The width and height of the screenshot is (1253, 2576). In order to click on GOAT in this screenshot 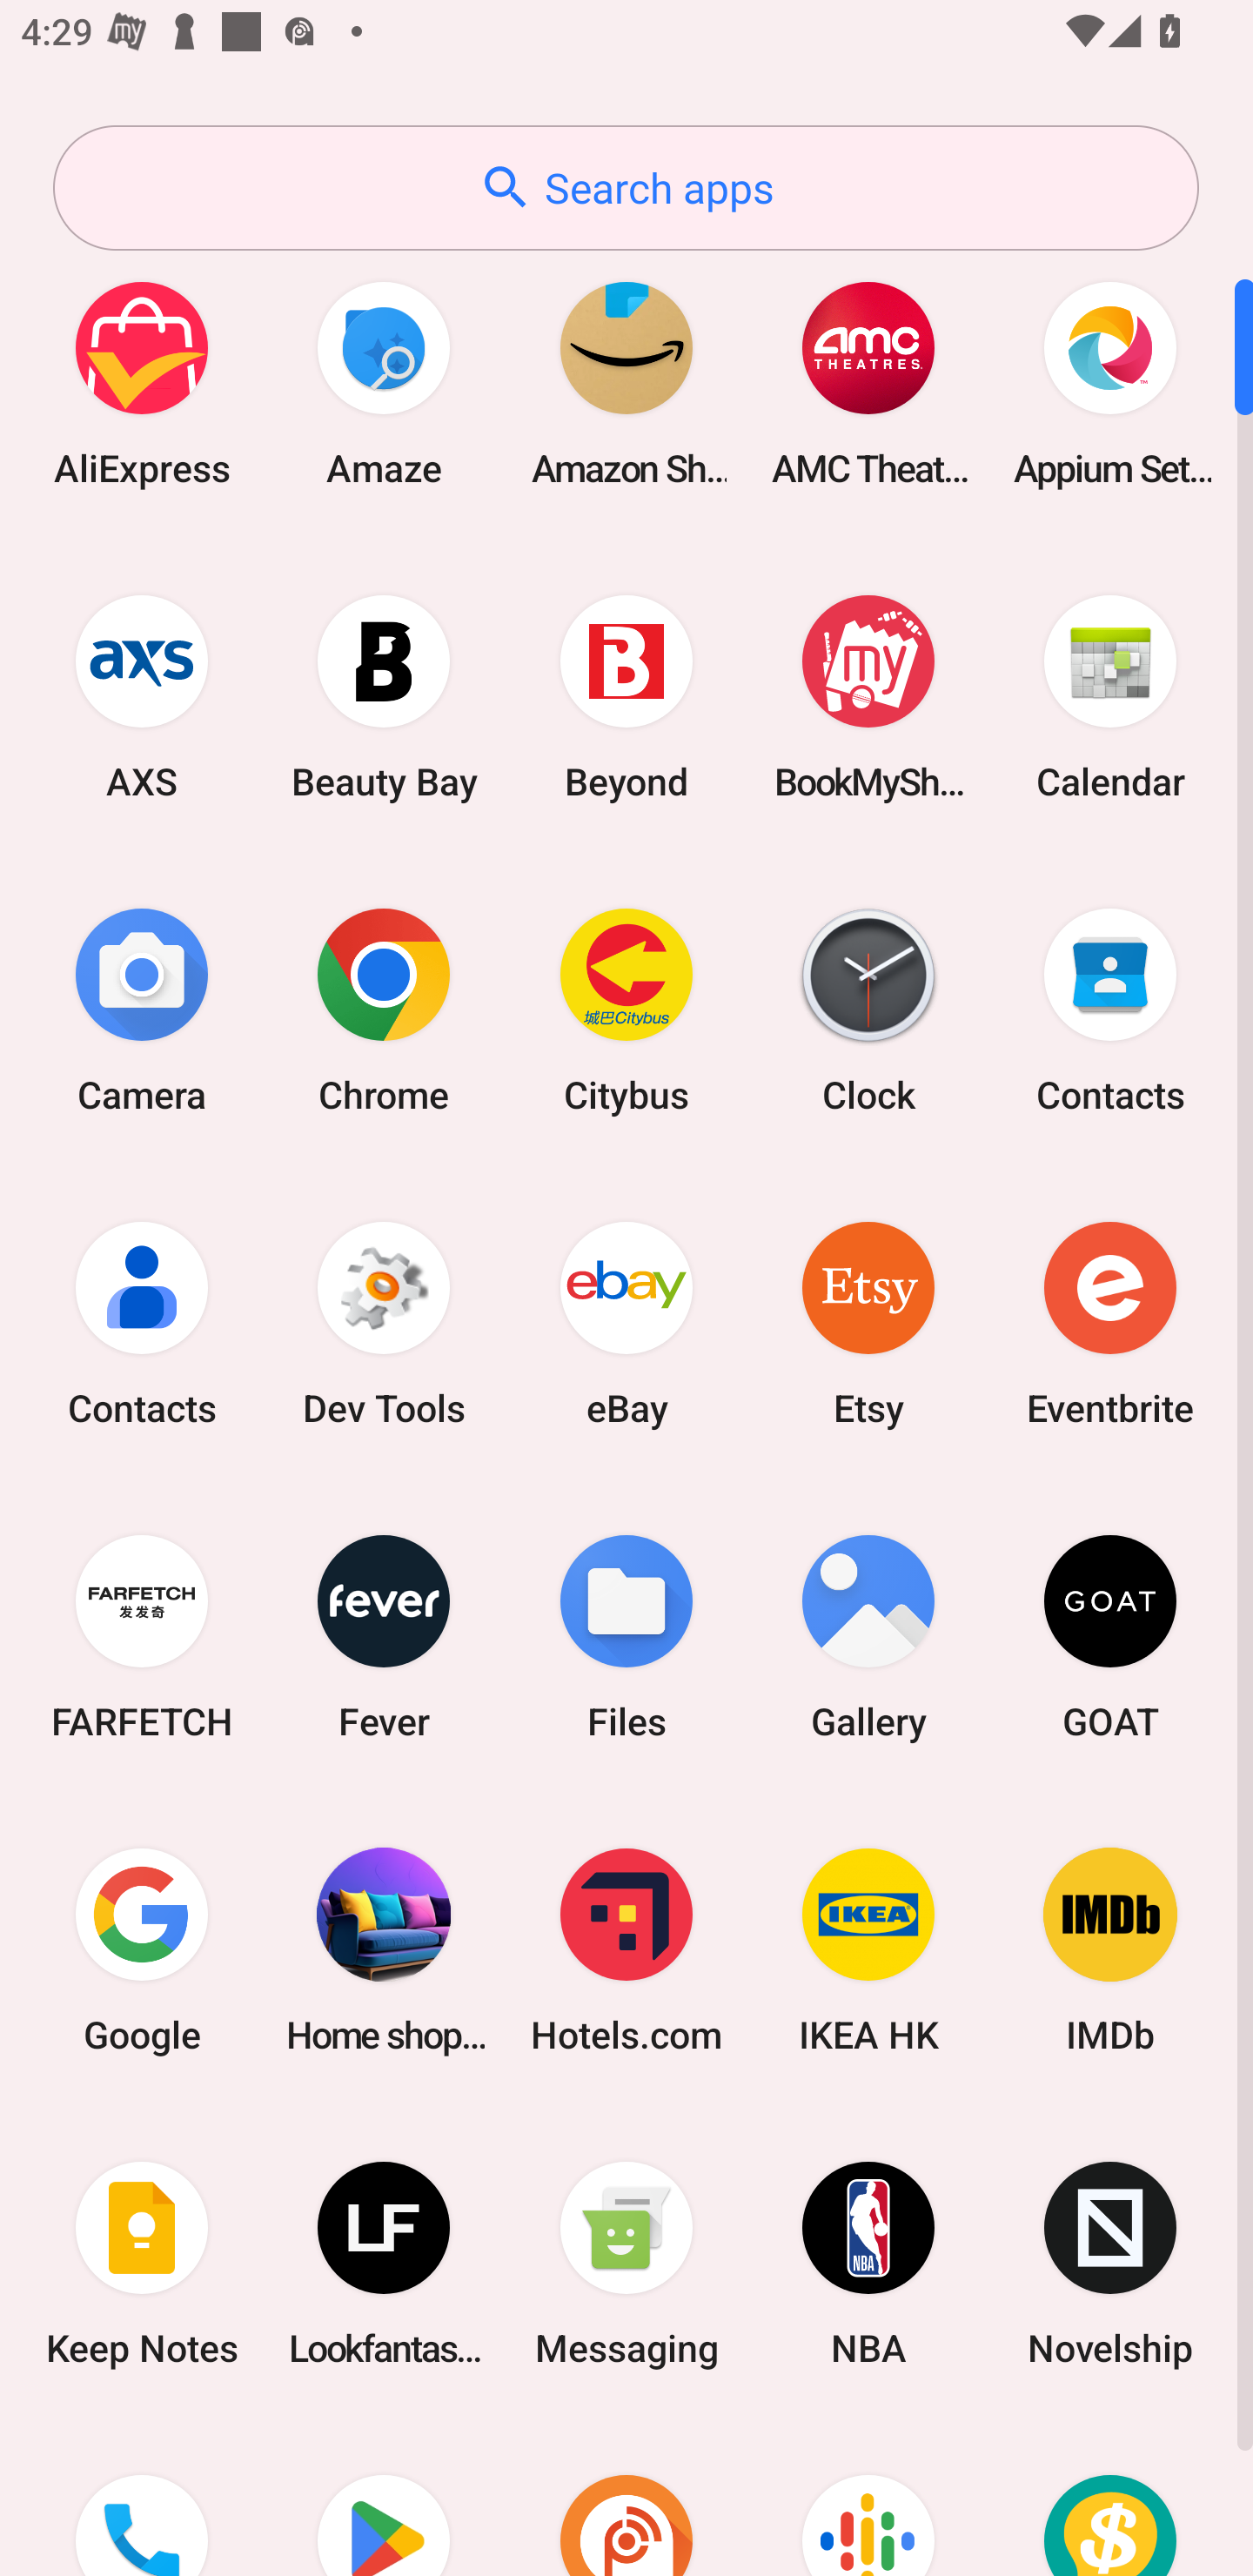, I will do `click(1110, 1636)`.